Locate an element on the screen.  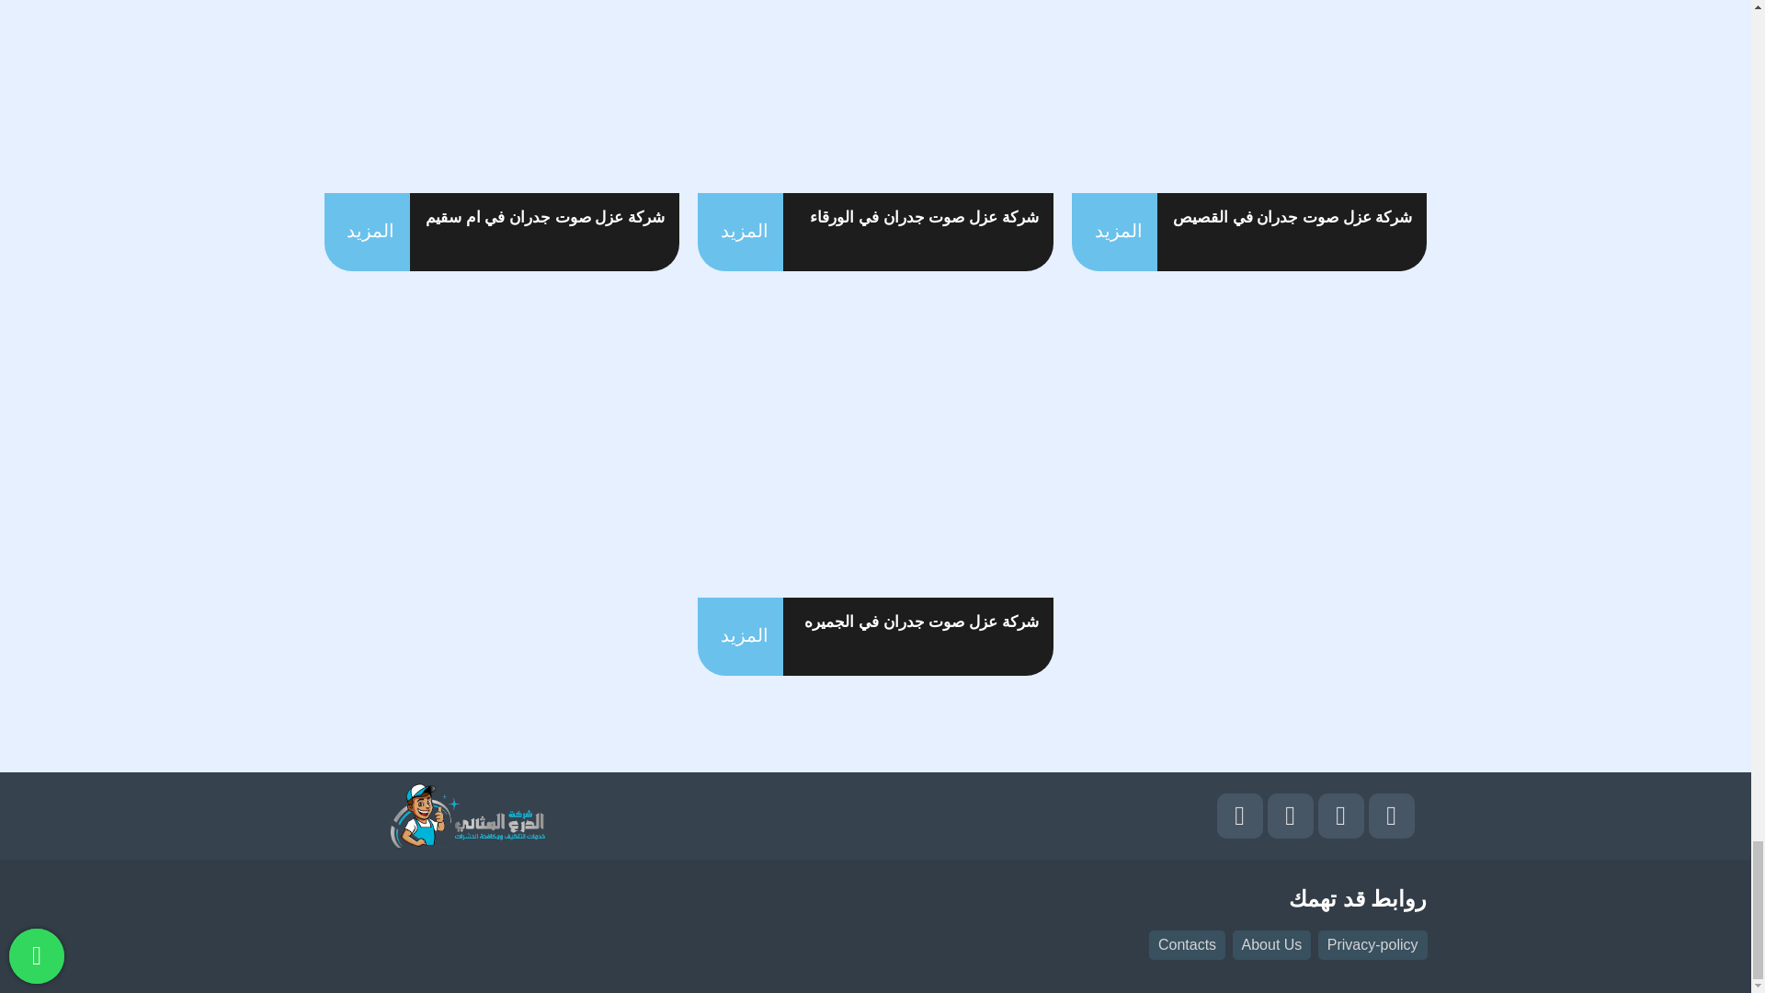
Ideal Shield Services Company is located at coordinates (467, 816).